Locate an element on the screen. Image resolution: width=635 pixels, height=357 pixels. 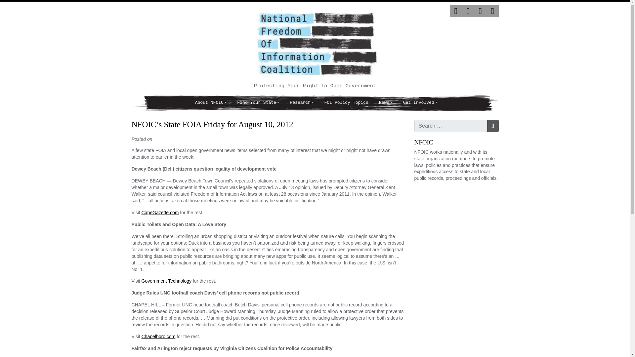
Instagram is located at coordinates (480, 11).